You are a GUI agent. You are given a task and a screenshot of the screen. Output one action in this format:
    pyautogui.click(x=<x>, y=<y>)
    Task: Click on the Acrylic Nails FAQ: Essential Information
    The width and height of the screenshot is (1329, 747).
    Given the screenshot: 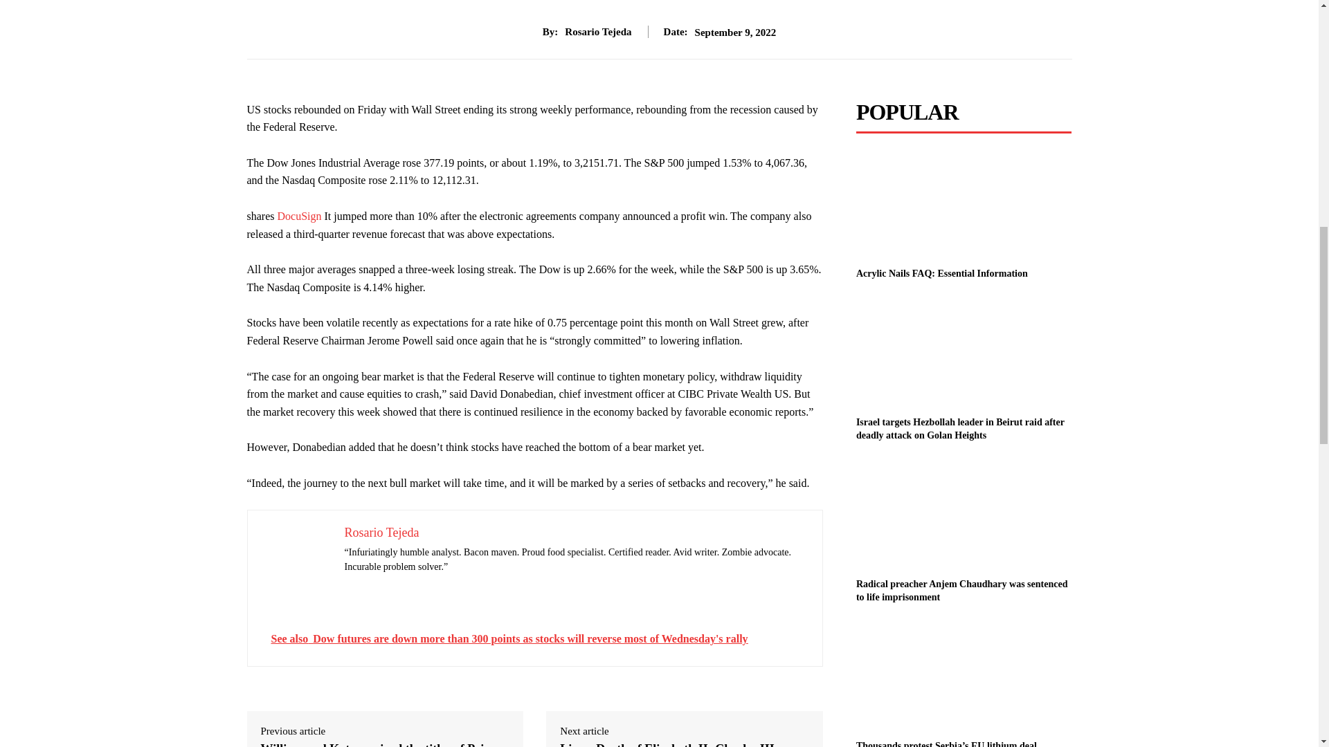 What is the action you would take?
    pyautogui.click(x=941, y=273)
    